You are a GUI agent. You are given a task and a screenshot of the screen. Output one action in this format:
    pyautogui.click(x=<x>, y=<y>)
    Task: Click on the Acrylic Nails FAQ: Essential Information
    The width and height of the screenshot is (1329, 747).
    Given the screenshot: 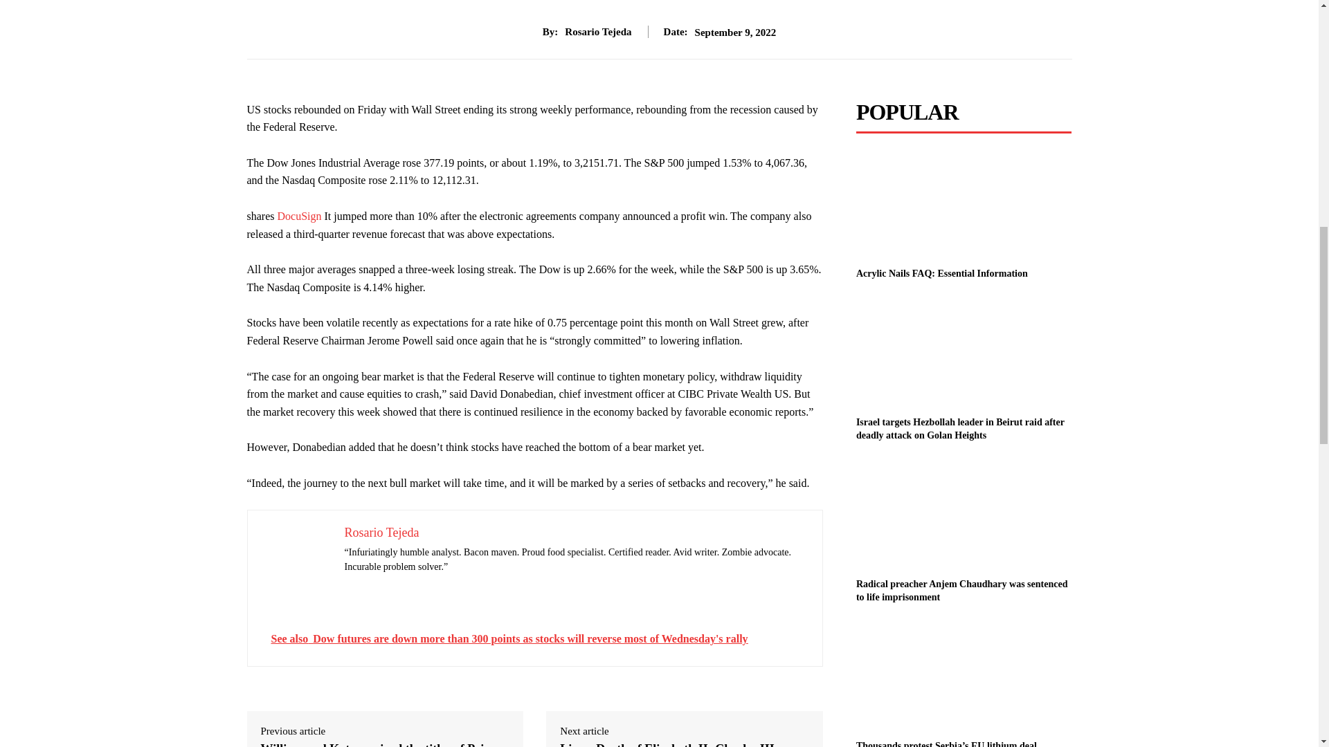 What is the action you would take?
    pyautogui.click(x=941, y=273)
    